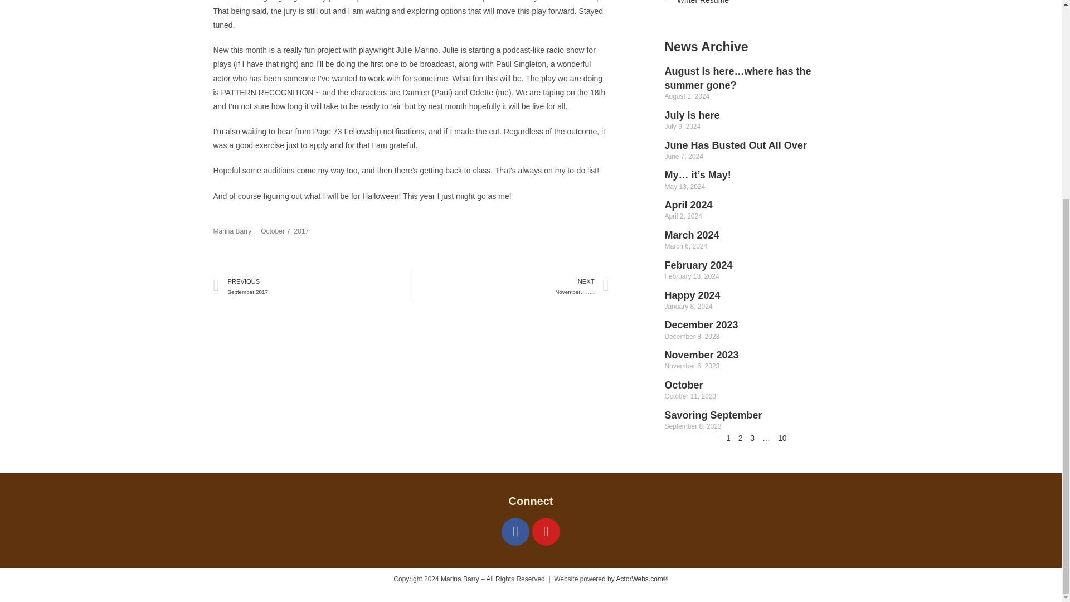 This screenshot has width=1070, height=602. I want to click on June Has Busted Out All Over, so click(782, 438).